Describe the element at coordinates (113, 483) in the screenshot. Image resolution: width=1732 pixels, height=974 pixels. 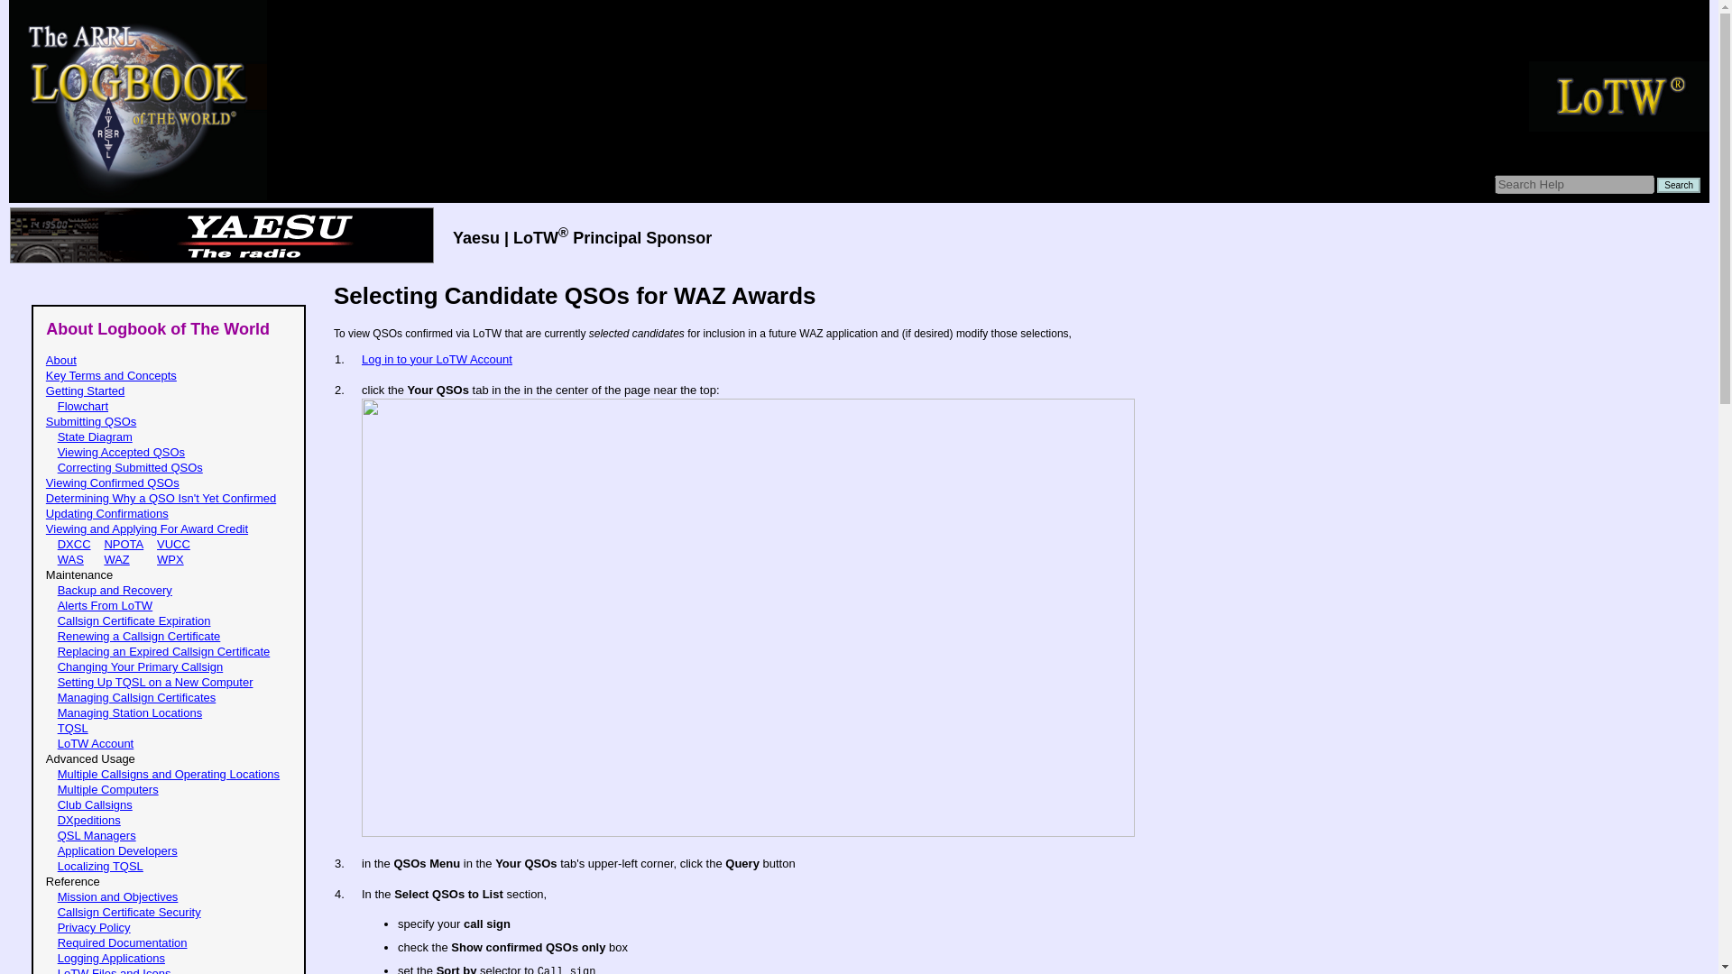
I see `Viewing Confirmed QSOs` at that location.